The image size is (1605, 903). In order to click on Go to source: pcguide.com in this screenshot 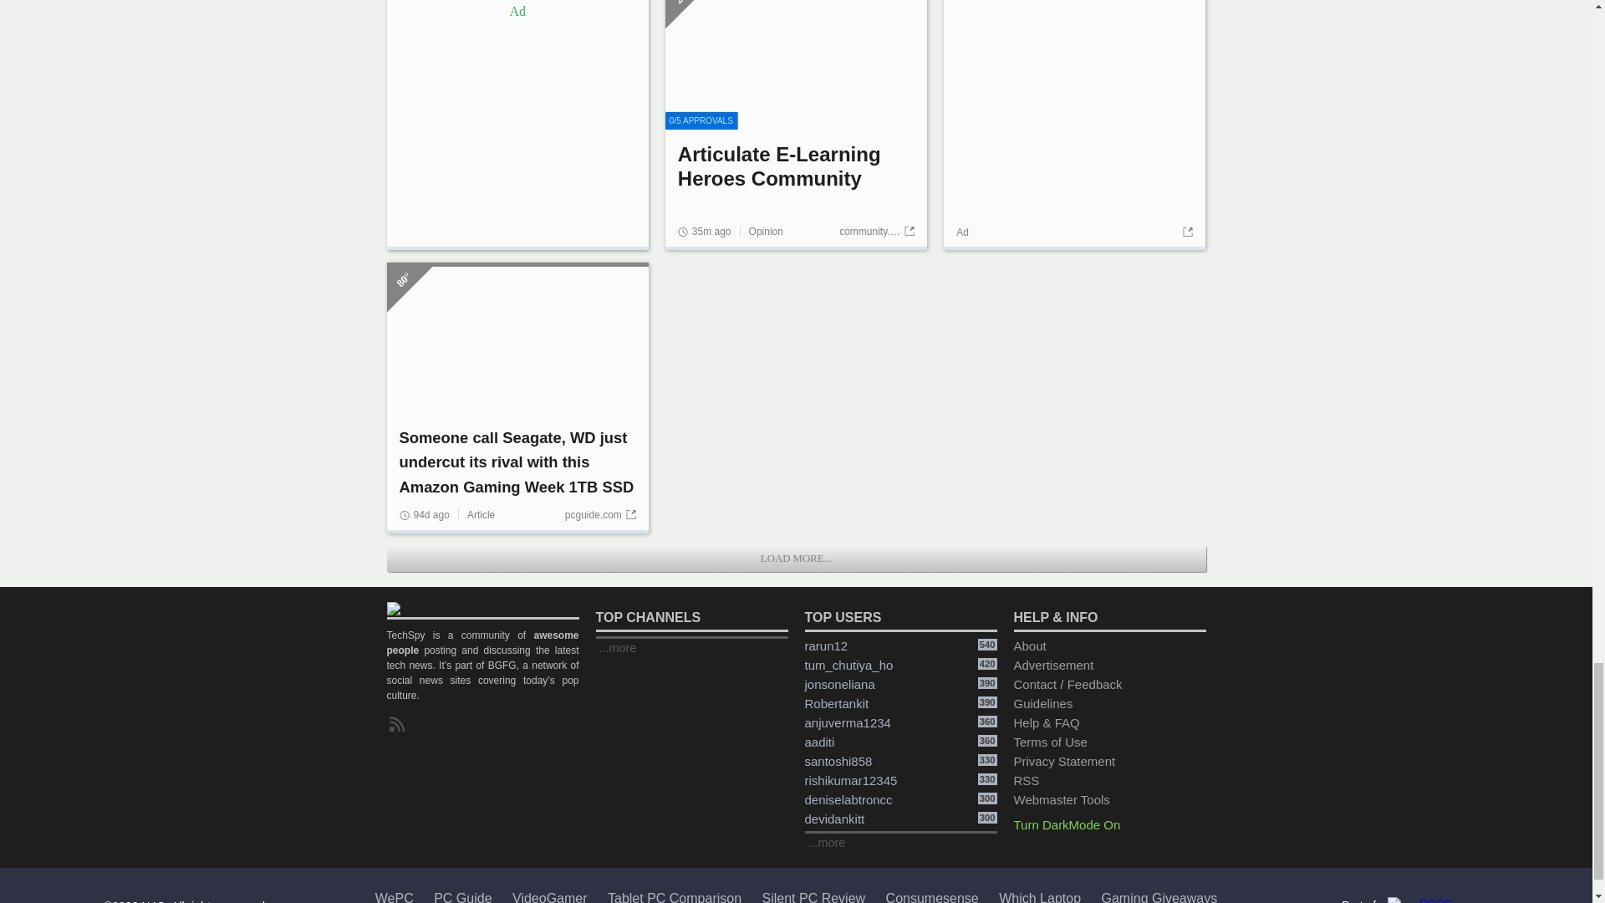, I will do `click(879, 267)`.